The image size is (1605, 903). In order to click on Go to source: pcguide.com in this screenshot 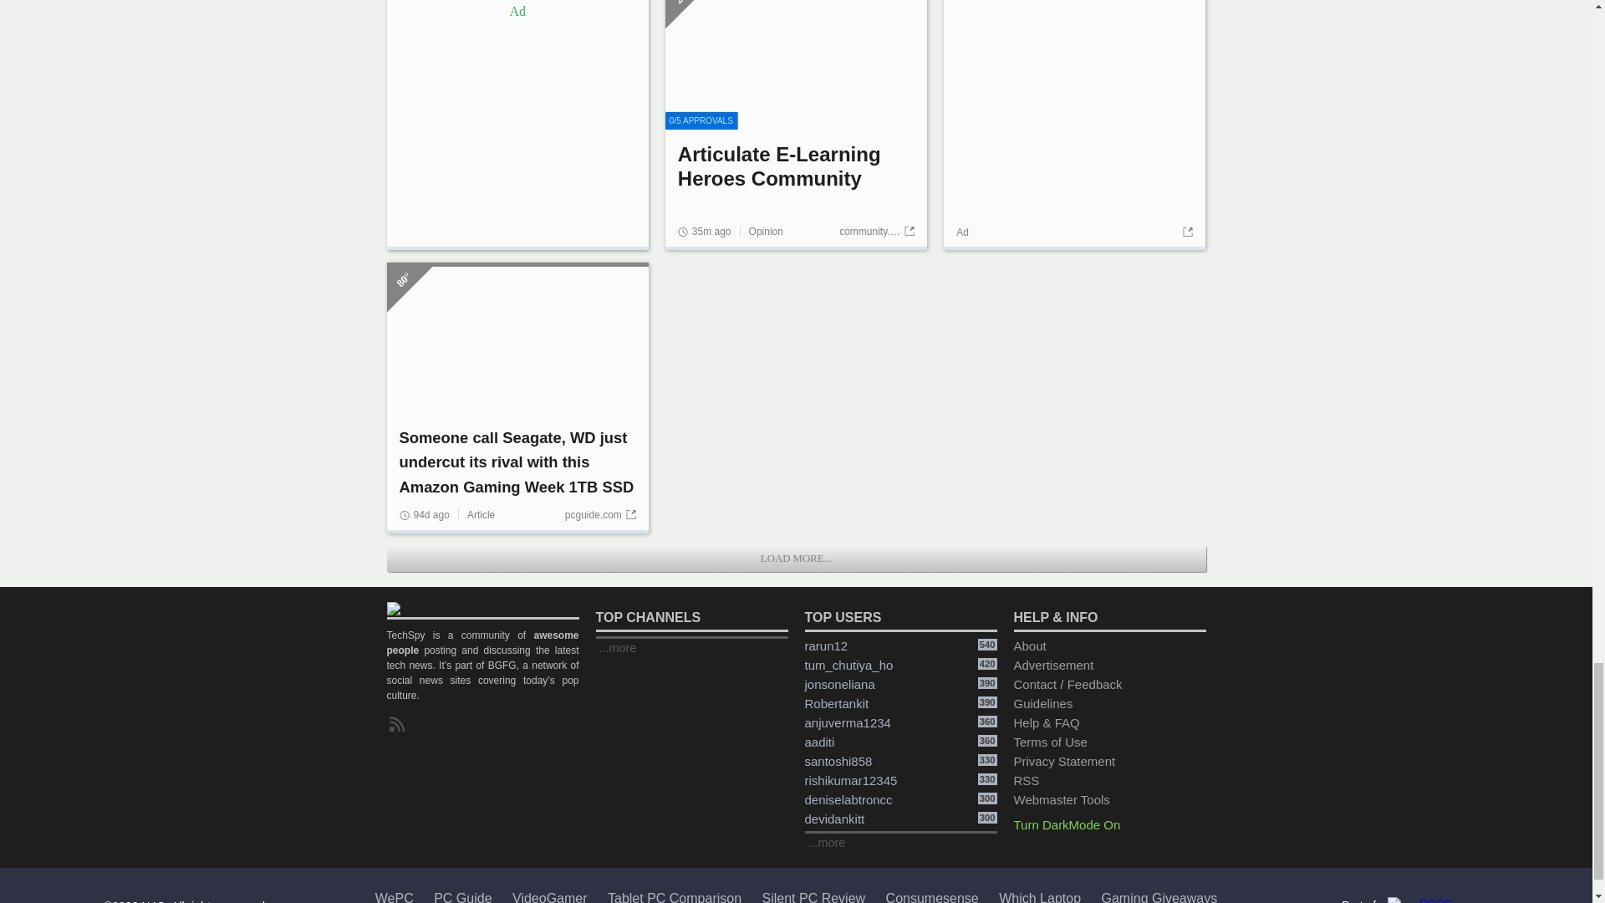, I will do `click(879, 267)`.